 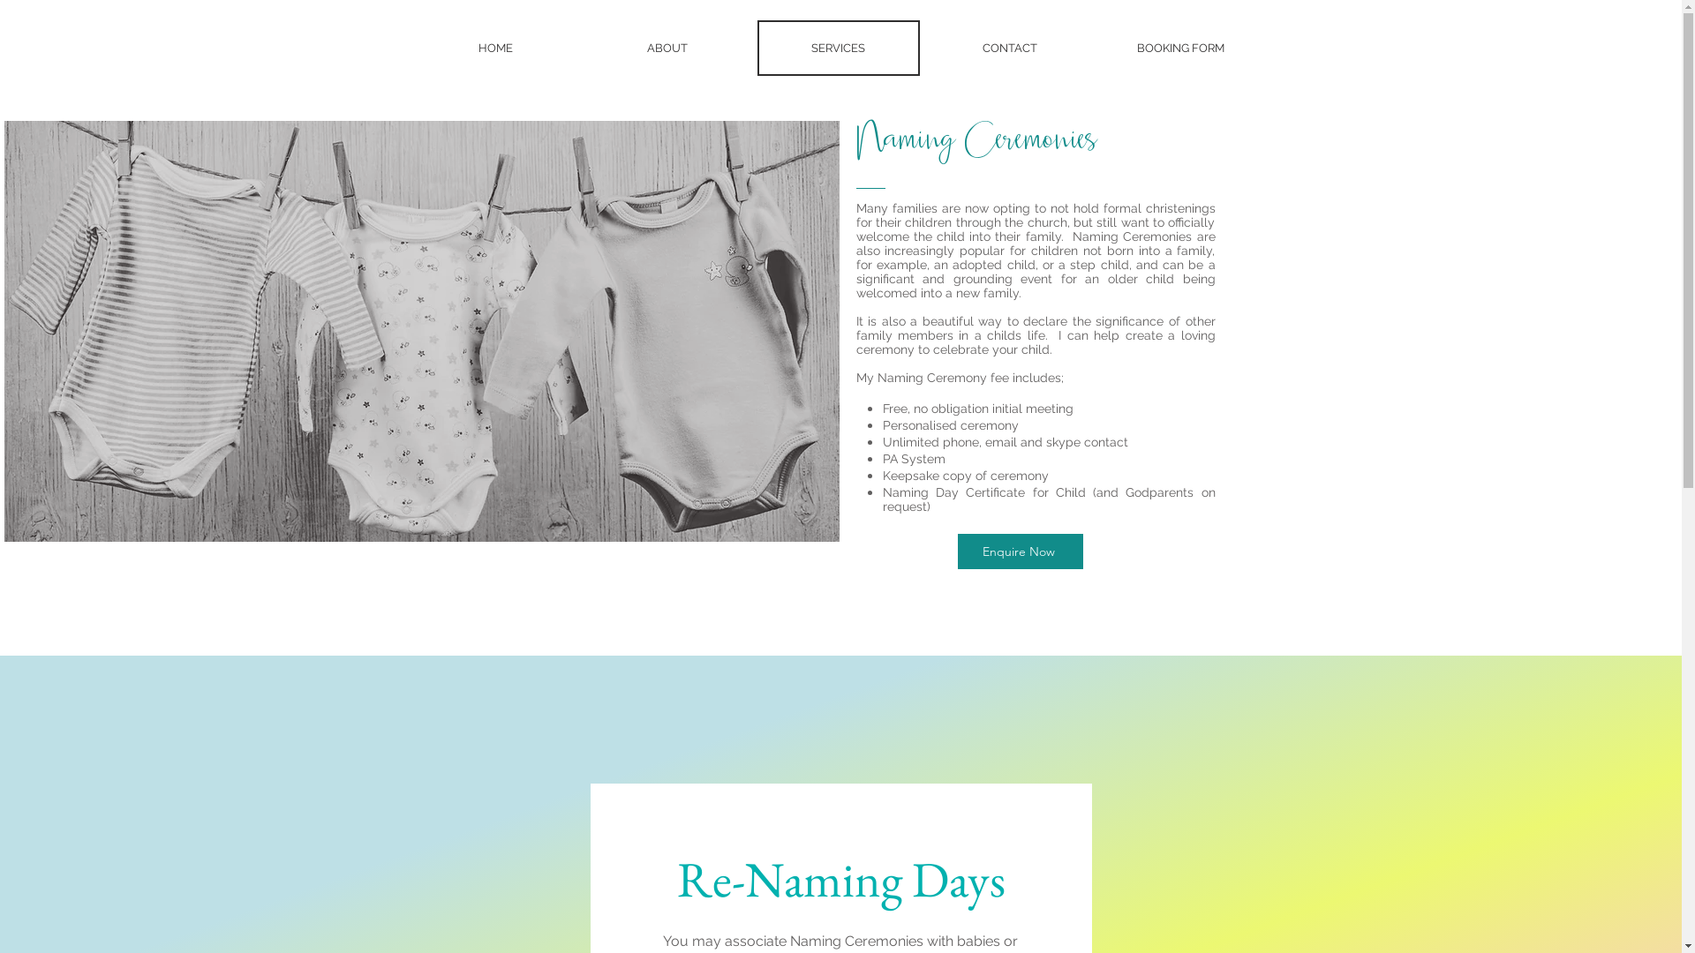 I want to click on ABOUT, so click(x=667, y=48).